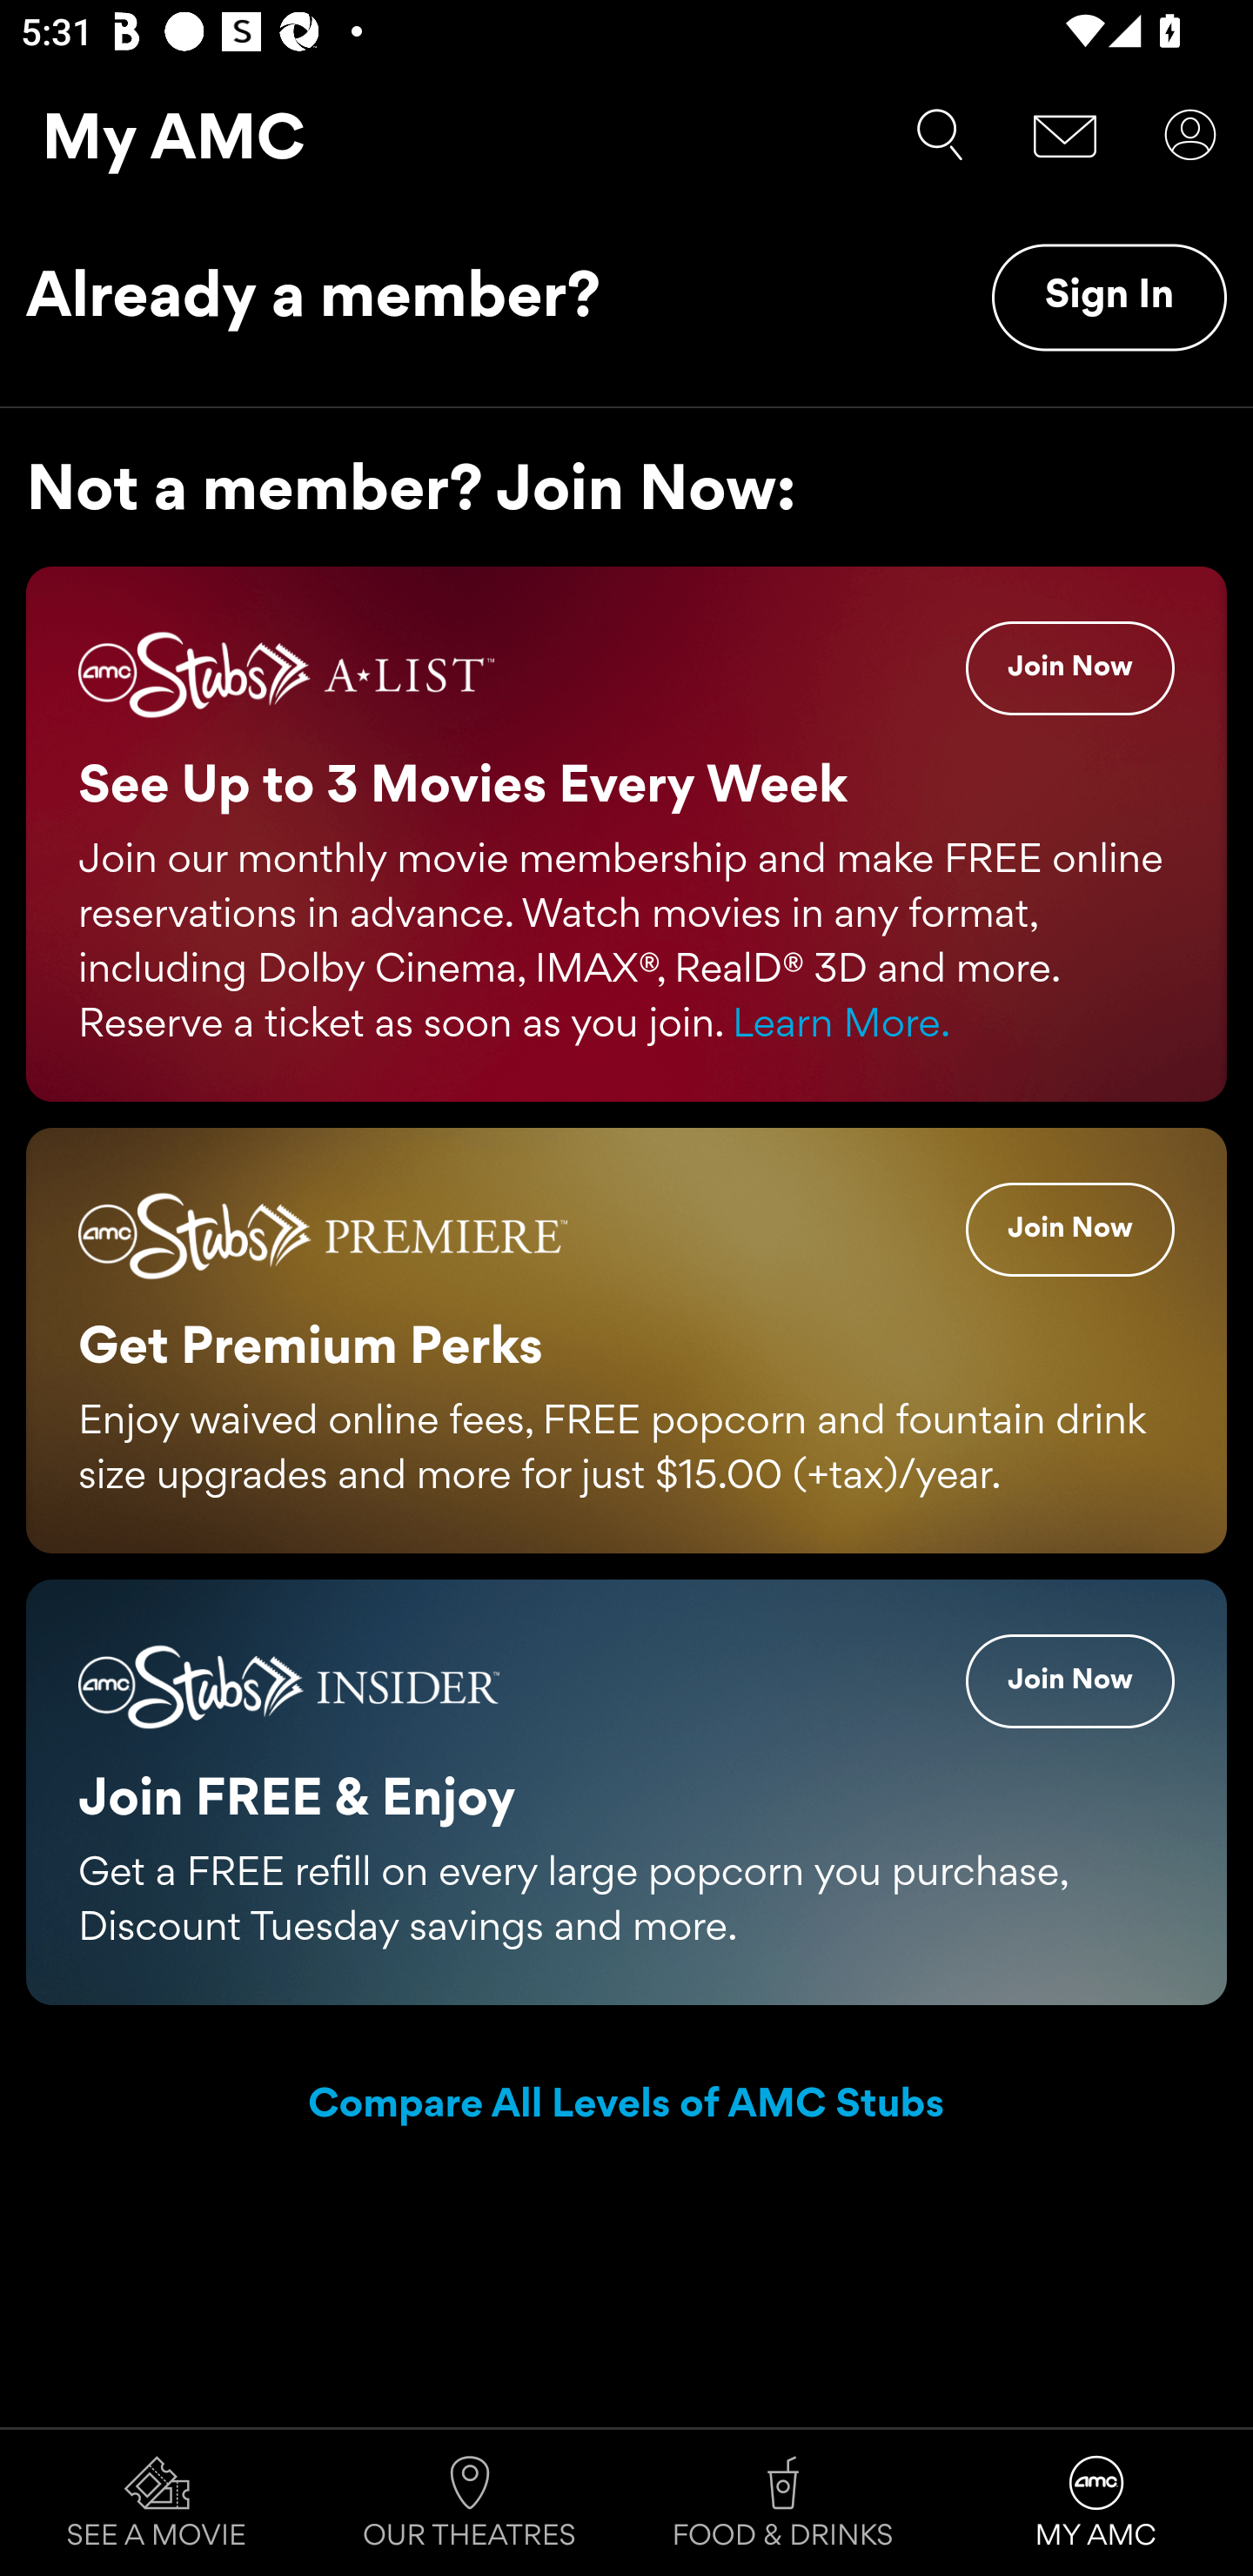  What do you see at coordinates (1070, 668) in the screenshot?
I see `A-List Join Now` at bounding box center [1070, 668].